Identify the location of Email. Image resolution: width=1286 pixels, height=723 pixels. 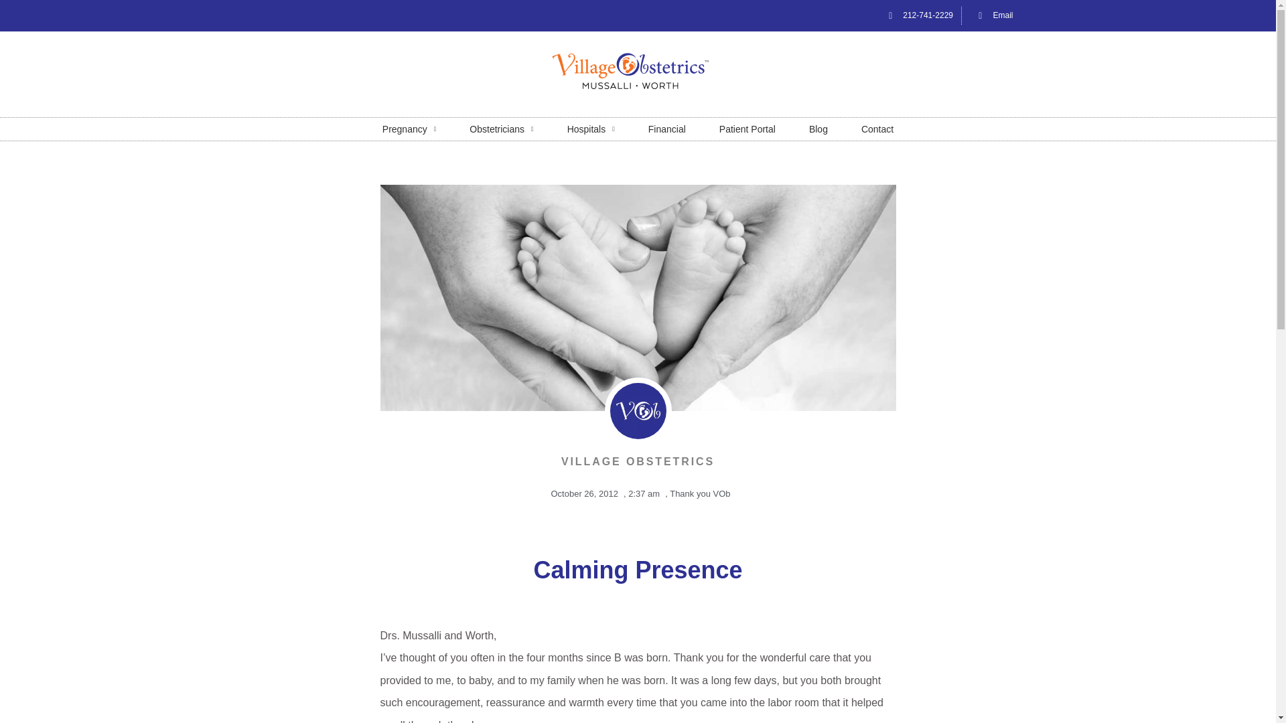
(991, 15).